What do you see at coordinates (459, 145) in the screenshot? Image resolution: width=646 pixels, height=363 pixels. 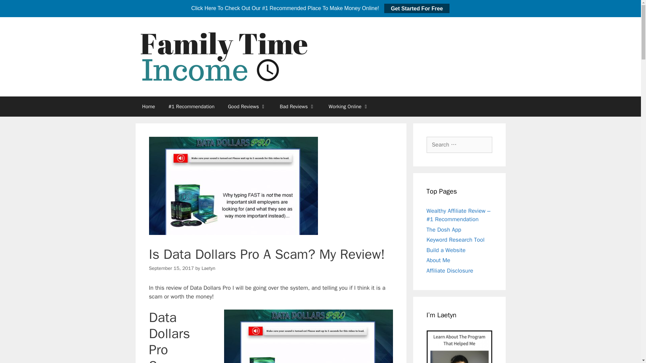 I see `Search for:` at bounding box center [459, 145].